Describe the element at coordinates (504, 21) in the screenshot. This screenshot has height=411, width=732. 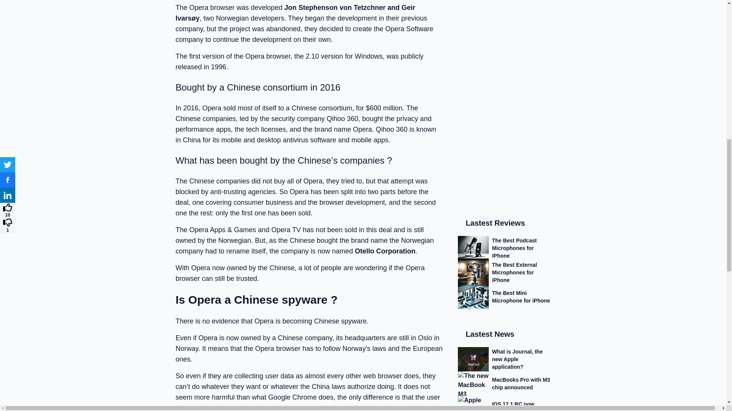
I see `The Best External Microphones for iPhone` at that location.